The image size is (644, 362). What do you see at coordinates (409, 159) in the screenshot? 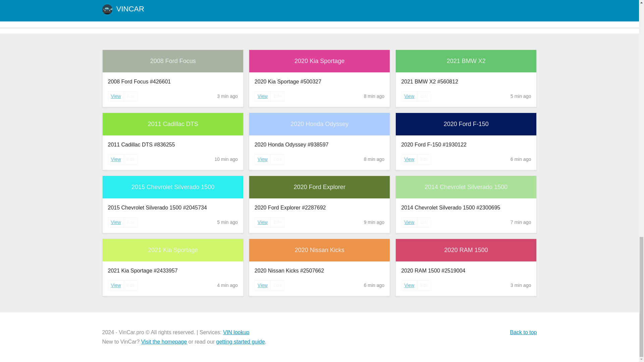
I see `View` at bounding box center [409, 159].